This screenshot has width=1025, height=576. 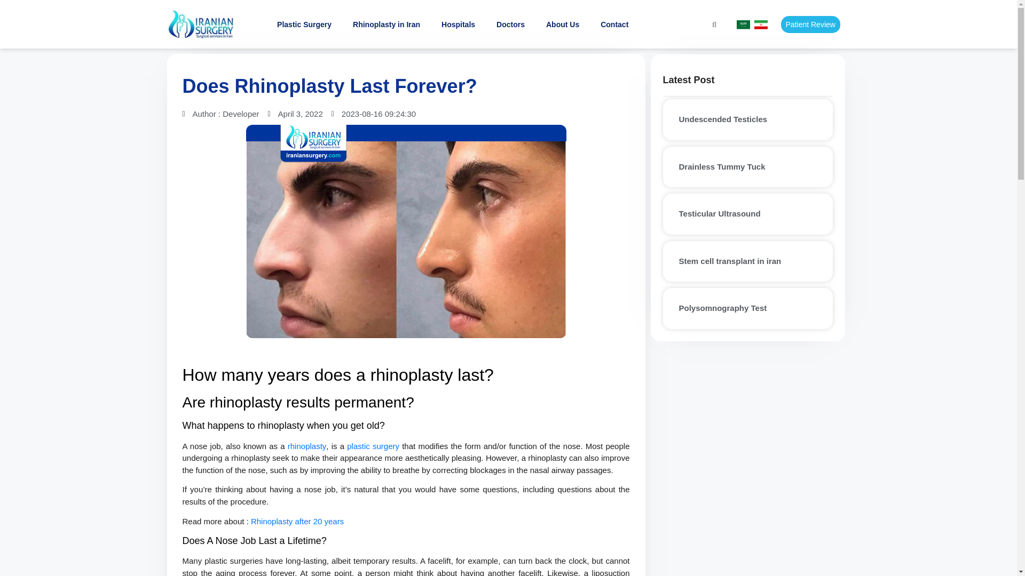 What do you see at coordinates (614, 25) in the screenshot?
I see `Contact` at bounding box center [614, 25].